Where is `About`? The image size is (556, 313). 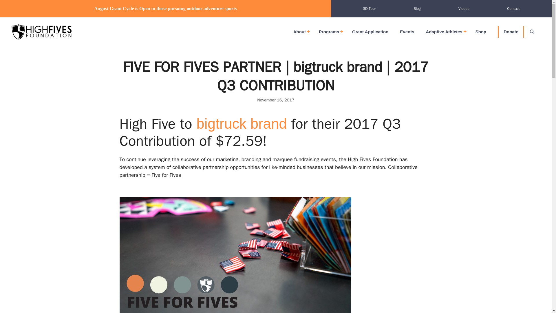 About is located at coordinates (300, 32).